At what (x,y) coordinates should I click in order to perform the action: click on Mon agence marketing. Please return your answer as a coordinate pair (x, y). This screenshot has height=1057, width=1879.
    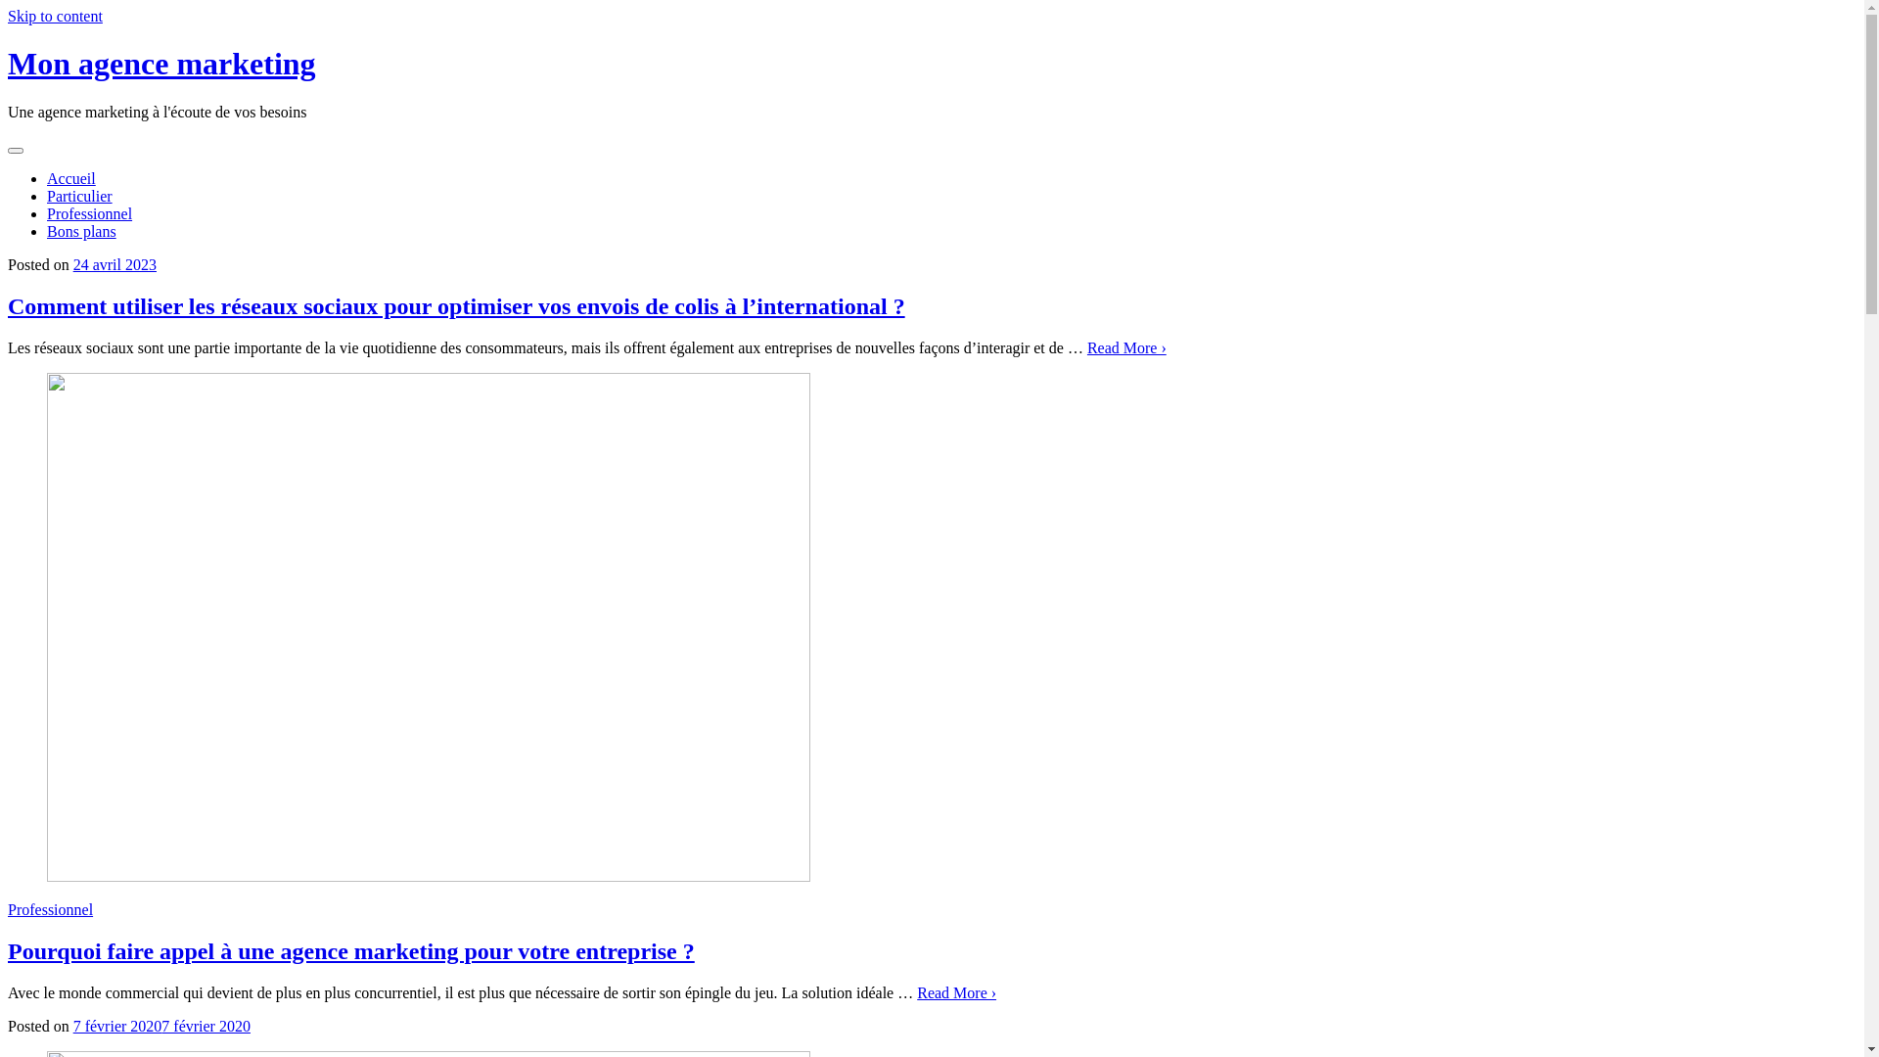
    Looking at the image, I should click on (162, 64).